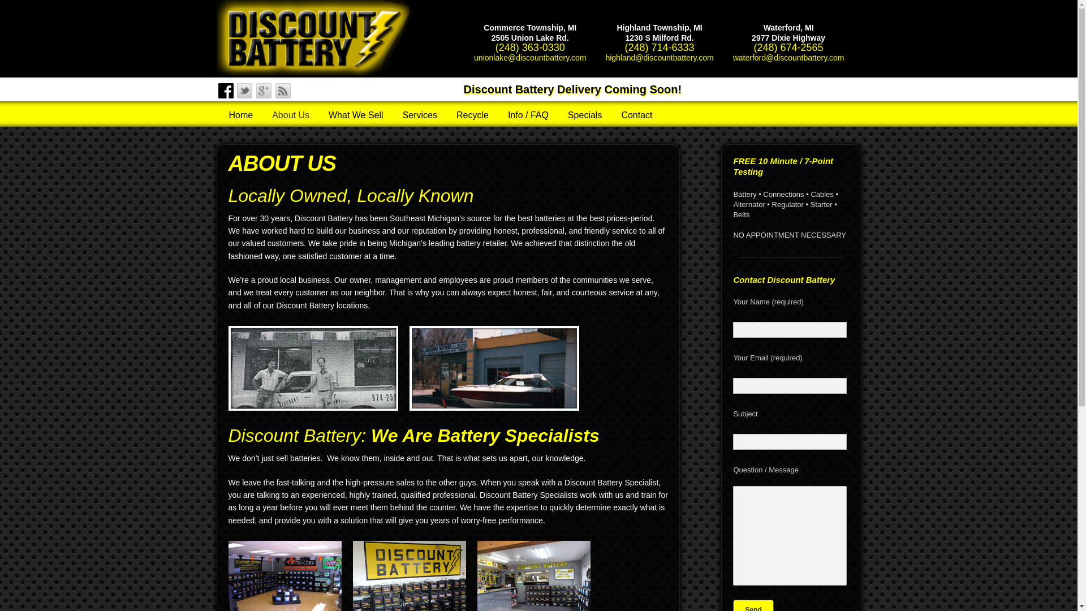 The height and width of the screenshot is (611, 1086). What do you see at coordinates (287, 115) in the screenshot?
I see `About Us` at bounding box center [287, 115].